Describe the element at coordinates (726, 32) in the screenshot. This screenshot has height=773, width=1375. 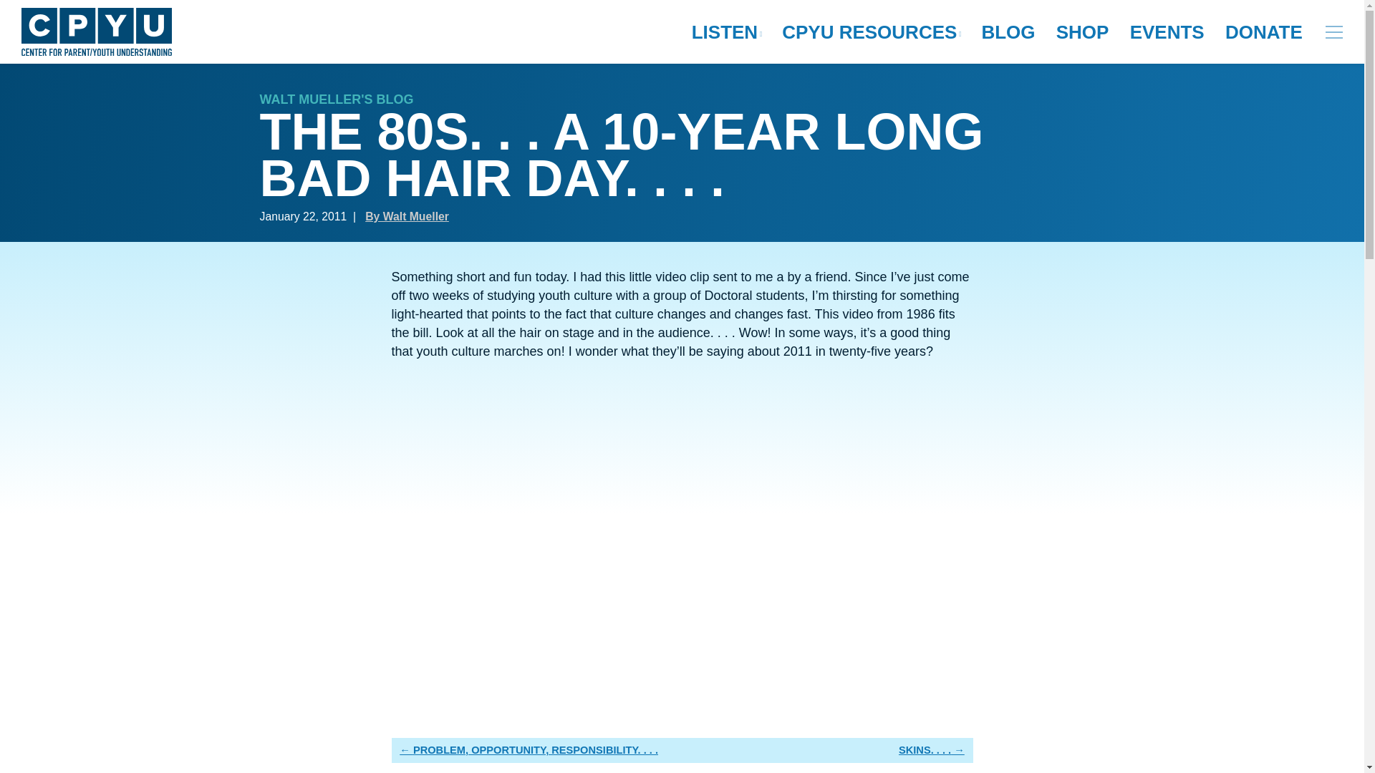
I see `LISTEN` at that location.